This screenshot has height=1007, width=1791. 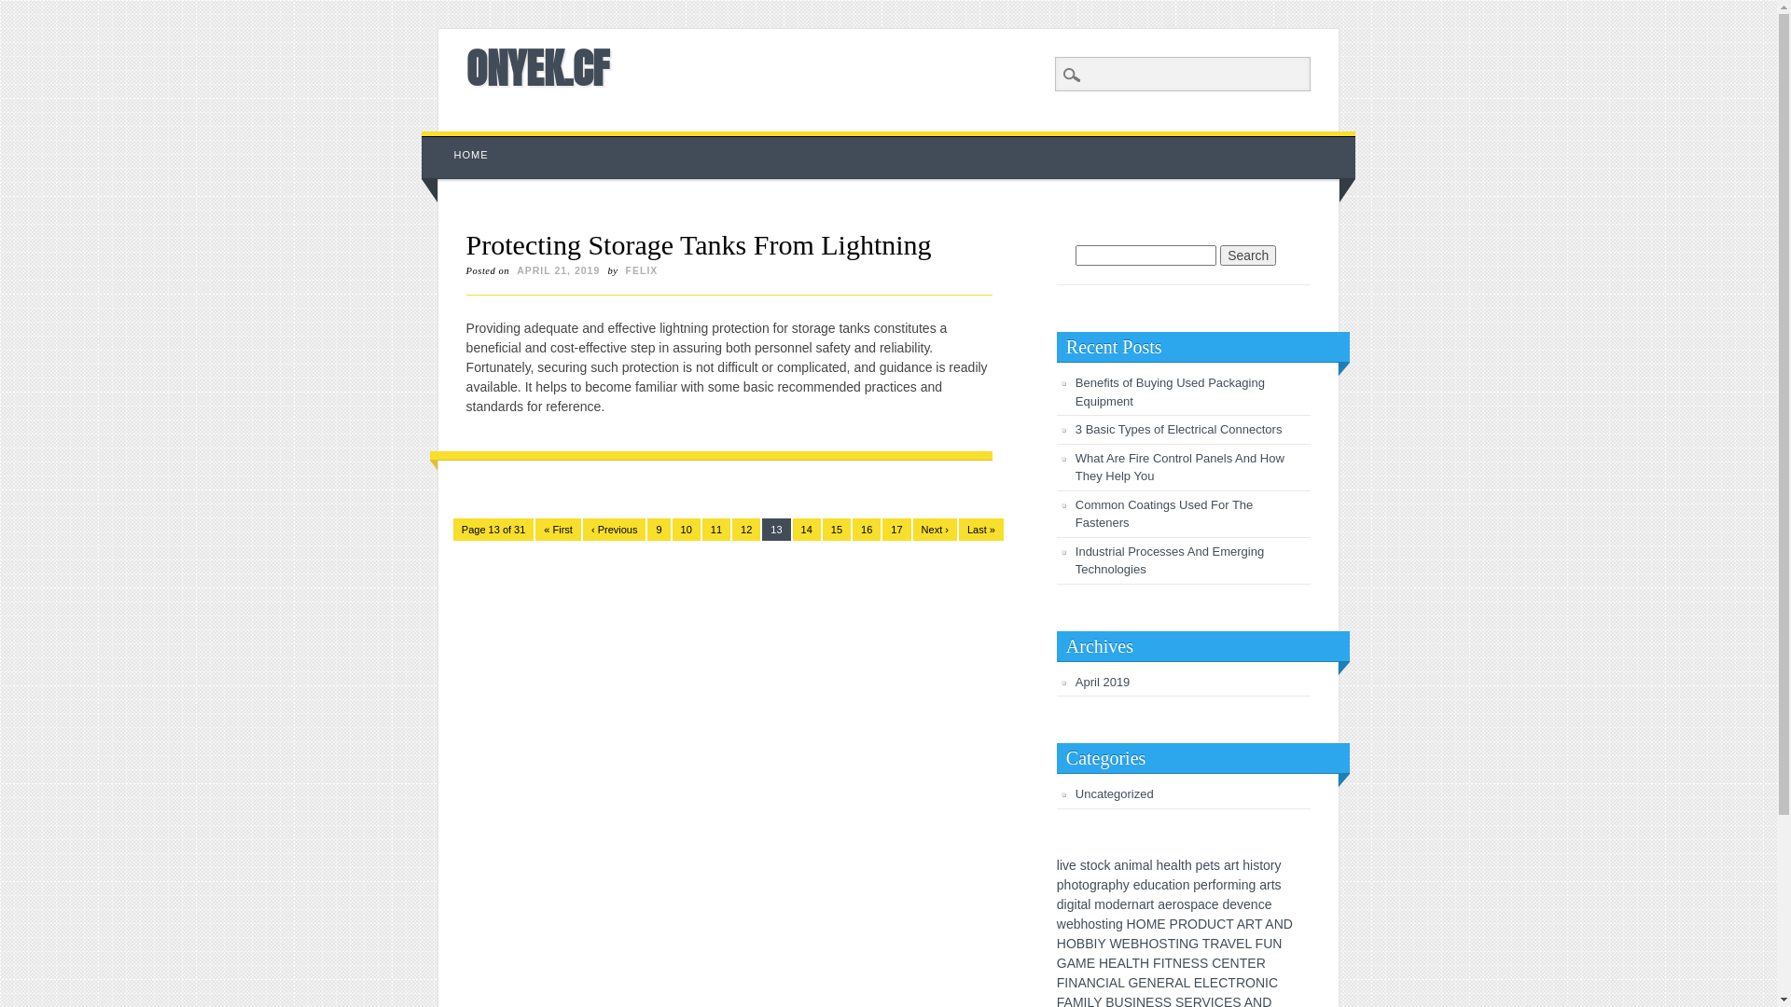 What do you see at coordinates (1124, 904) in the screenshot?
I see `e` at bounding box center [1124, 904].